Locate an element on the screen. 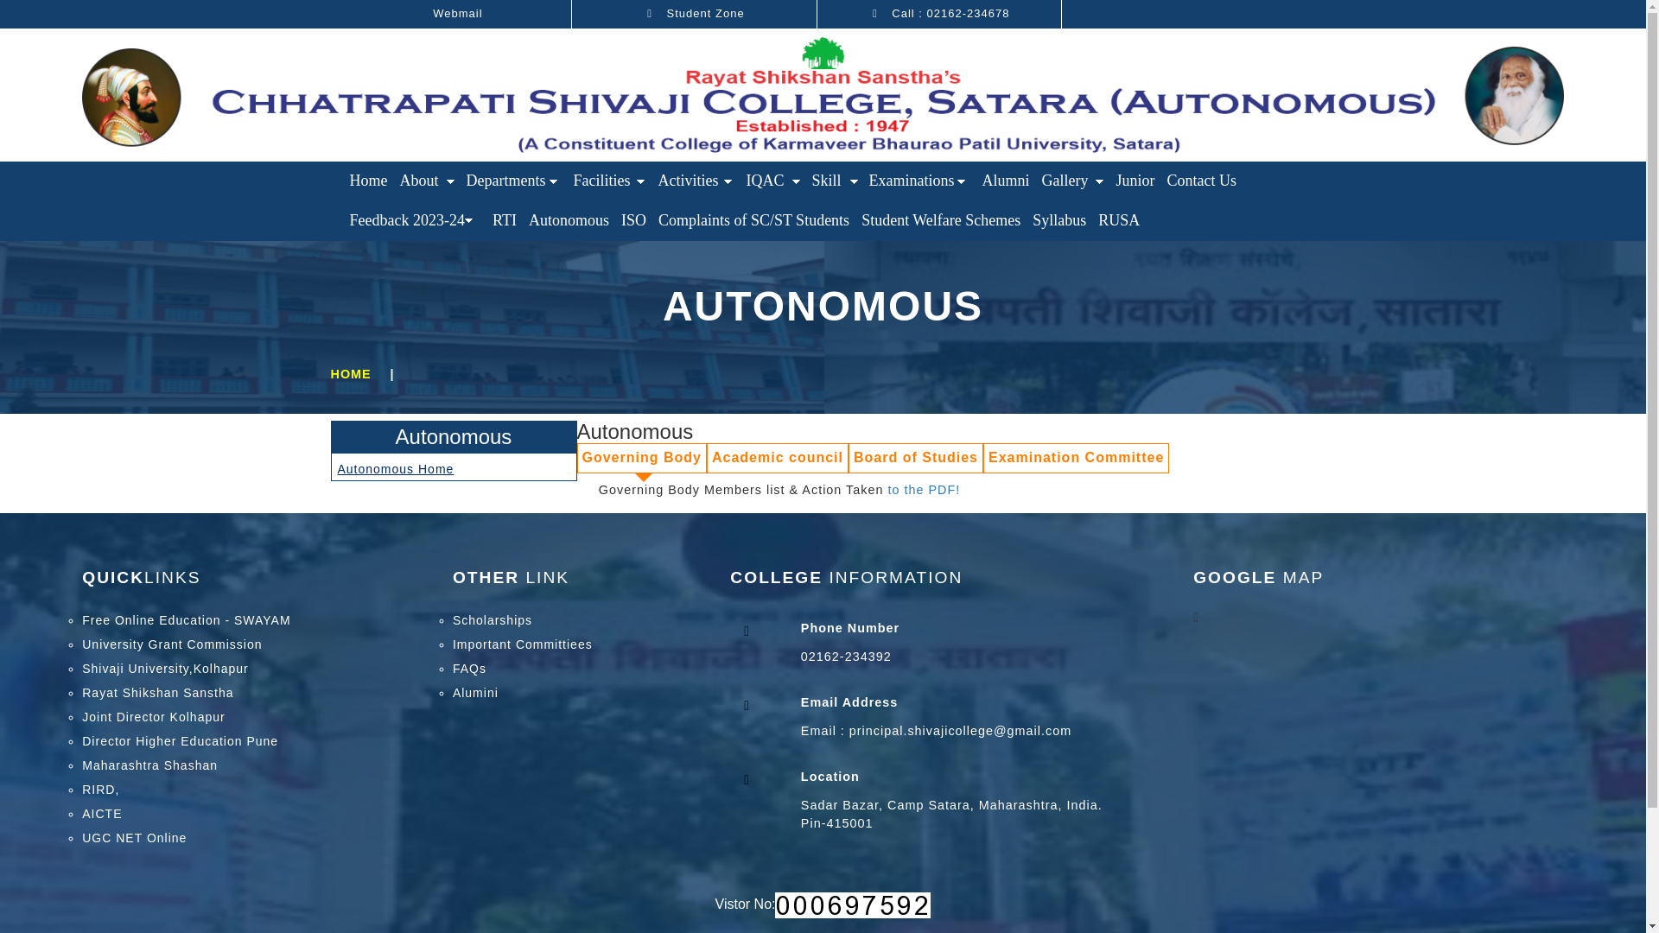  About is located at coordinates (427, 181).